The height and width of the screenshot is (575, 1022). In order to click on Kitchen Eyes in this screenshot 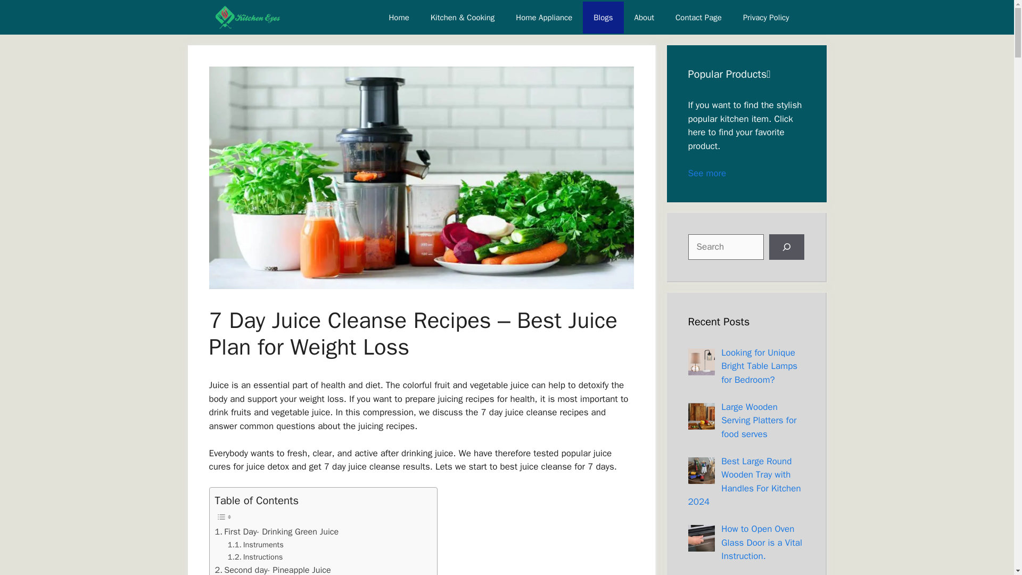, I will do `click(247, 17)`.